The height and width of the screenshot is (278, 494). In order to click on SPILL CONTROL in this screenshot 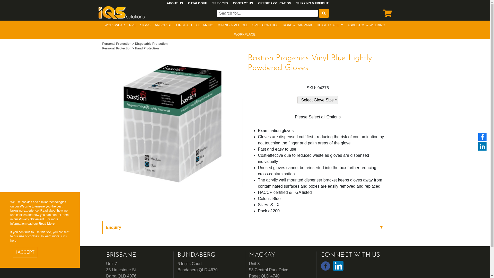, I will do `click(266, 25)`.